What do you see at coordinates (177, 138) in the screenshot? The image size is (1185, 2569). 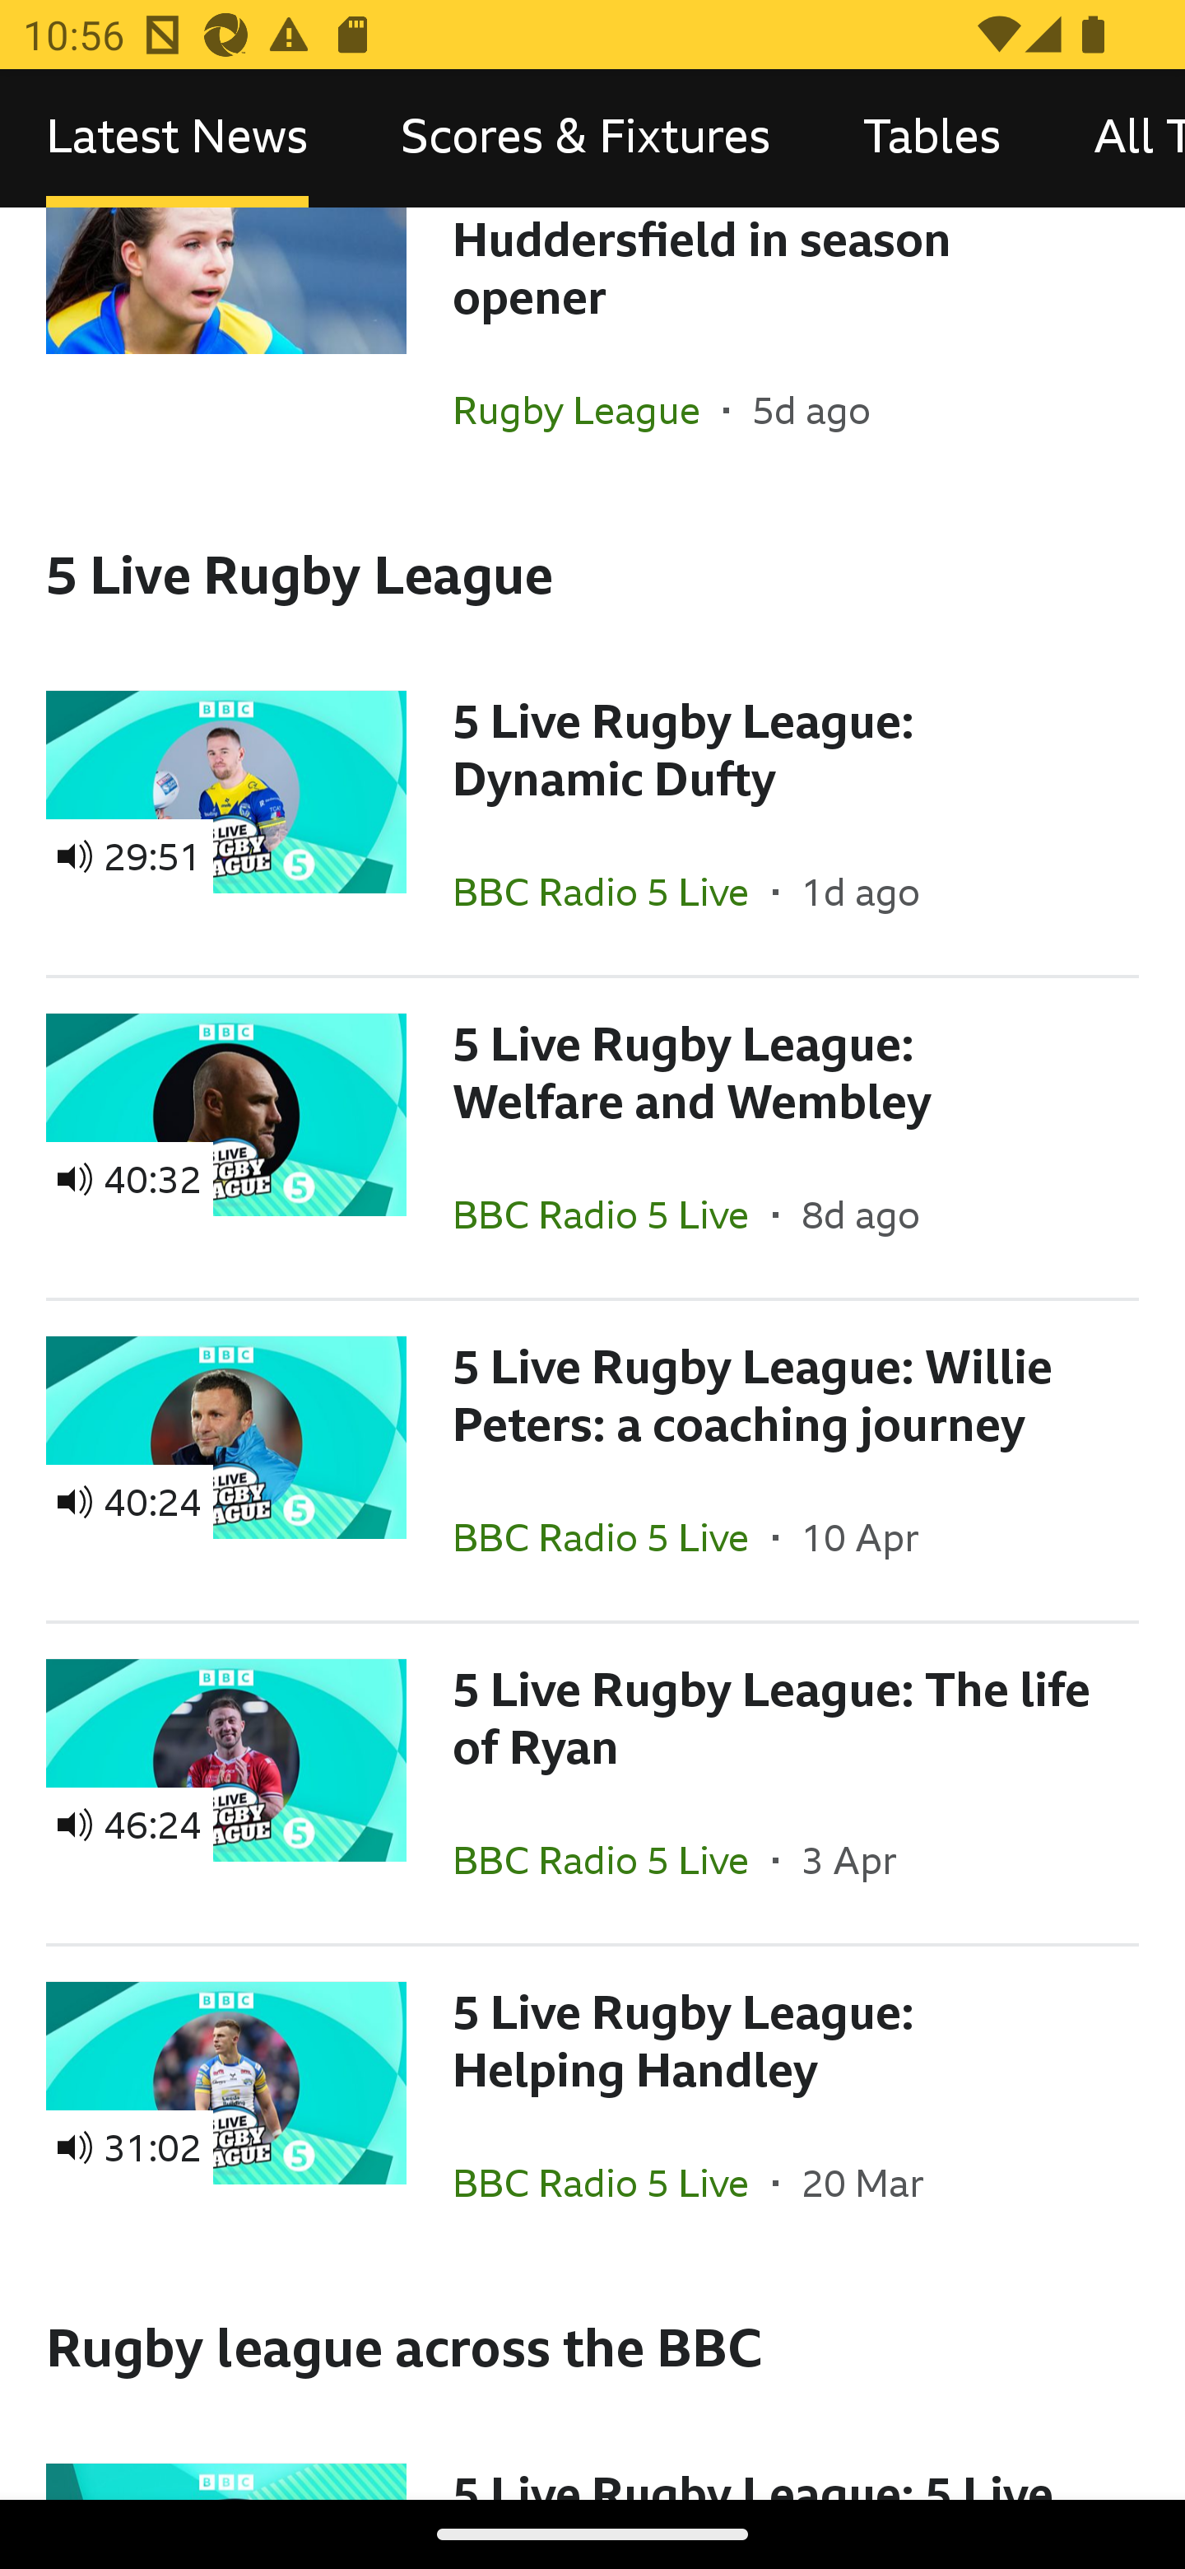 I see `Latest News, selected Latest News` at bounding box center [177, 138].